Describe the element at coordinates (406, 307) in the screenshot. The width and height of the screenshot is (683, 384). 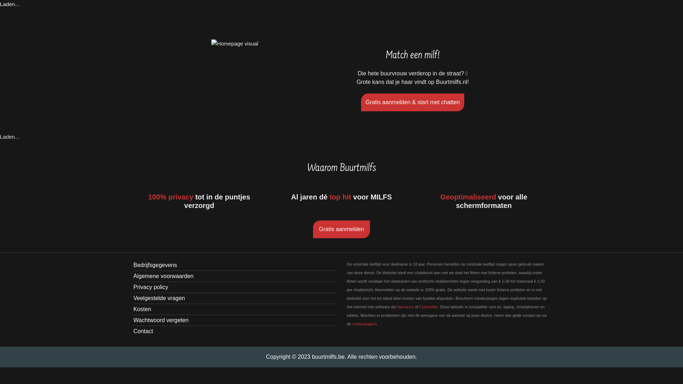
I see `Netnanny` at that location.